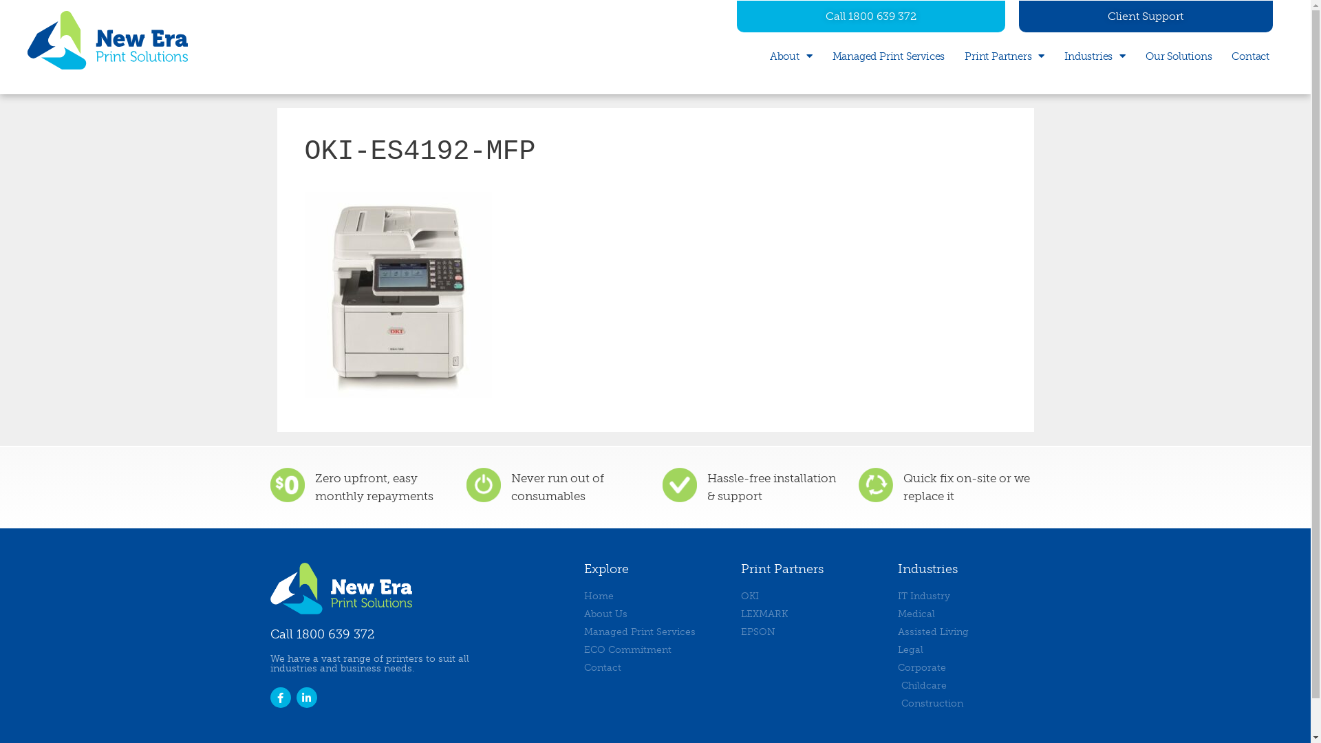 The height and width of the screenshot is (743, 1321). What do you see at coordinates (969, 703) in the screenshot?
I see `Construction` at bounding box center [969, 703].